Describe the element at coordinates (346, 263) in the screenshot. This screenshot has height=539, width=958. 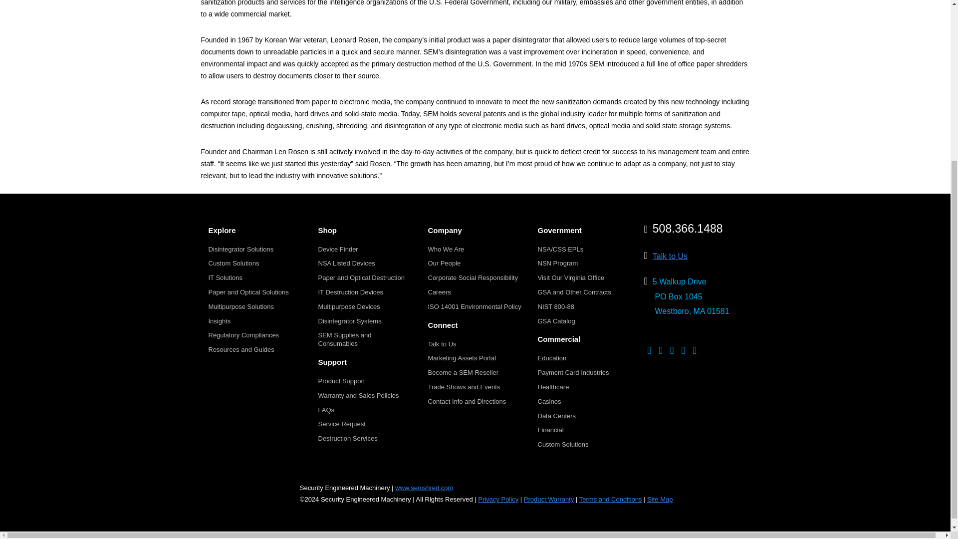
I see `NSA Listed Devices` at that location.